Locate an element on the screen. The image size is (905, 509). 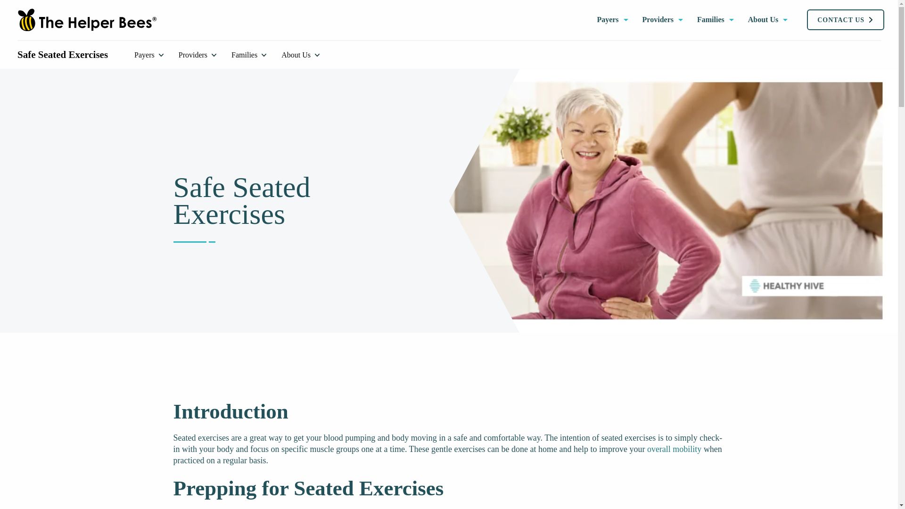
Providers is located at coordinates (663, 20).